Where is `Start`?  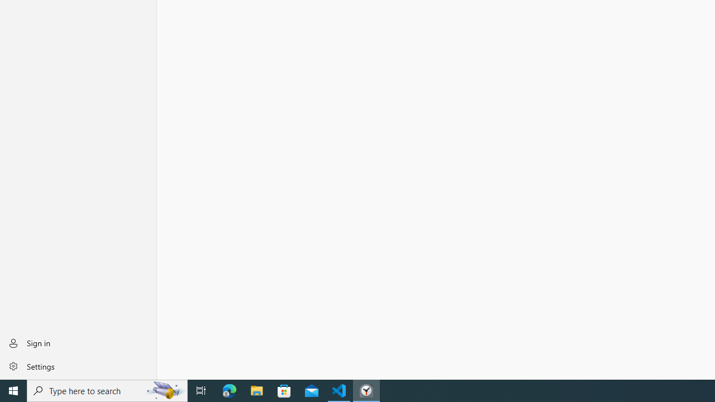
Start is located at coordinates (13, 391).